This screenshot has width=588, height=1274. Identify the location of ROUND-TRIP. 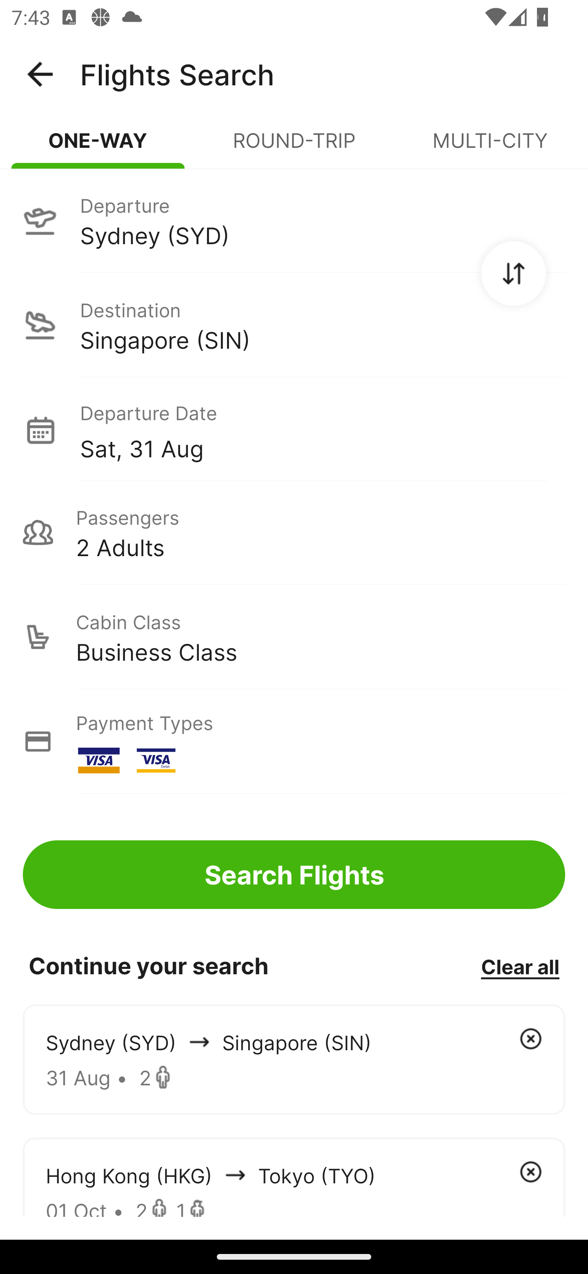
(294, 147).